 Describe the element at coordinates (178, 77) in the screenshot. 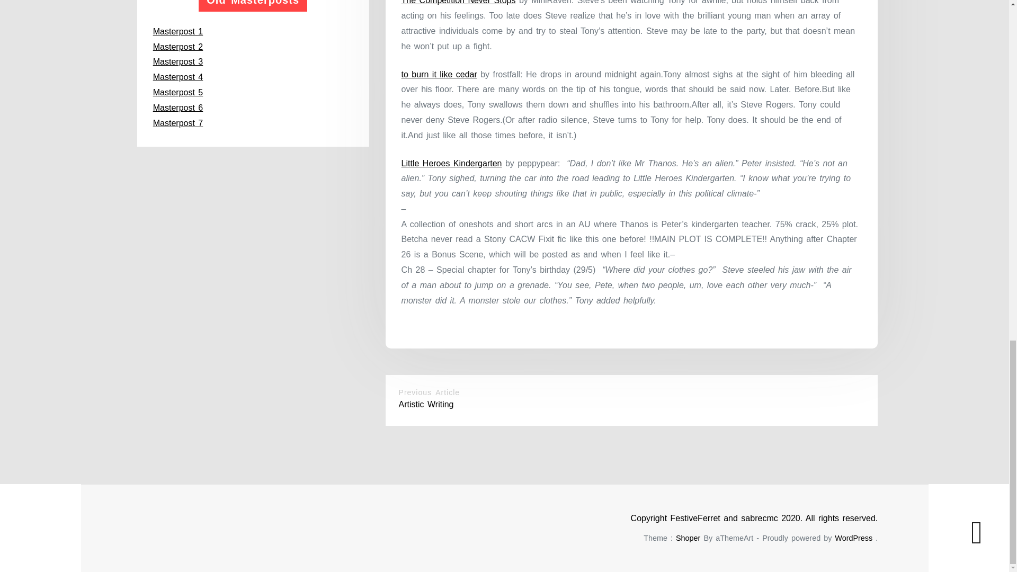

I see `Masterpost 4` at that location.